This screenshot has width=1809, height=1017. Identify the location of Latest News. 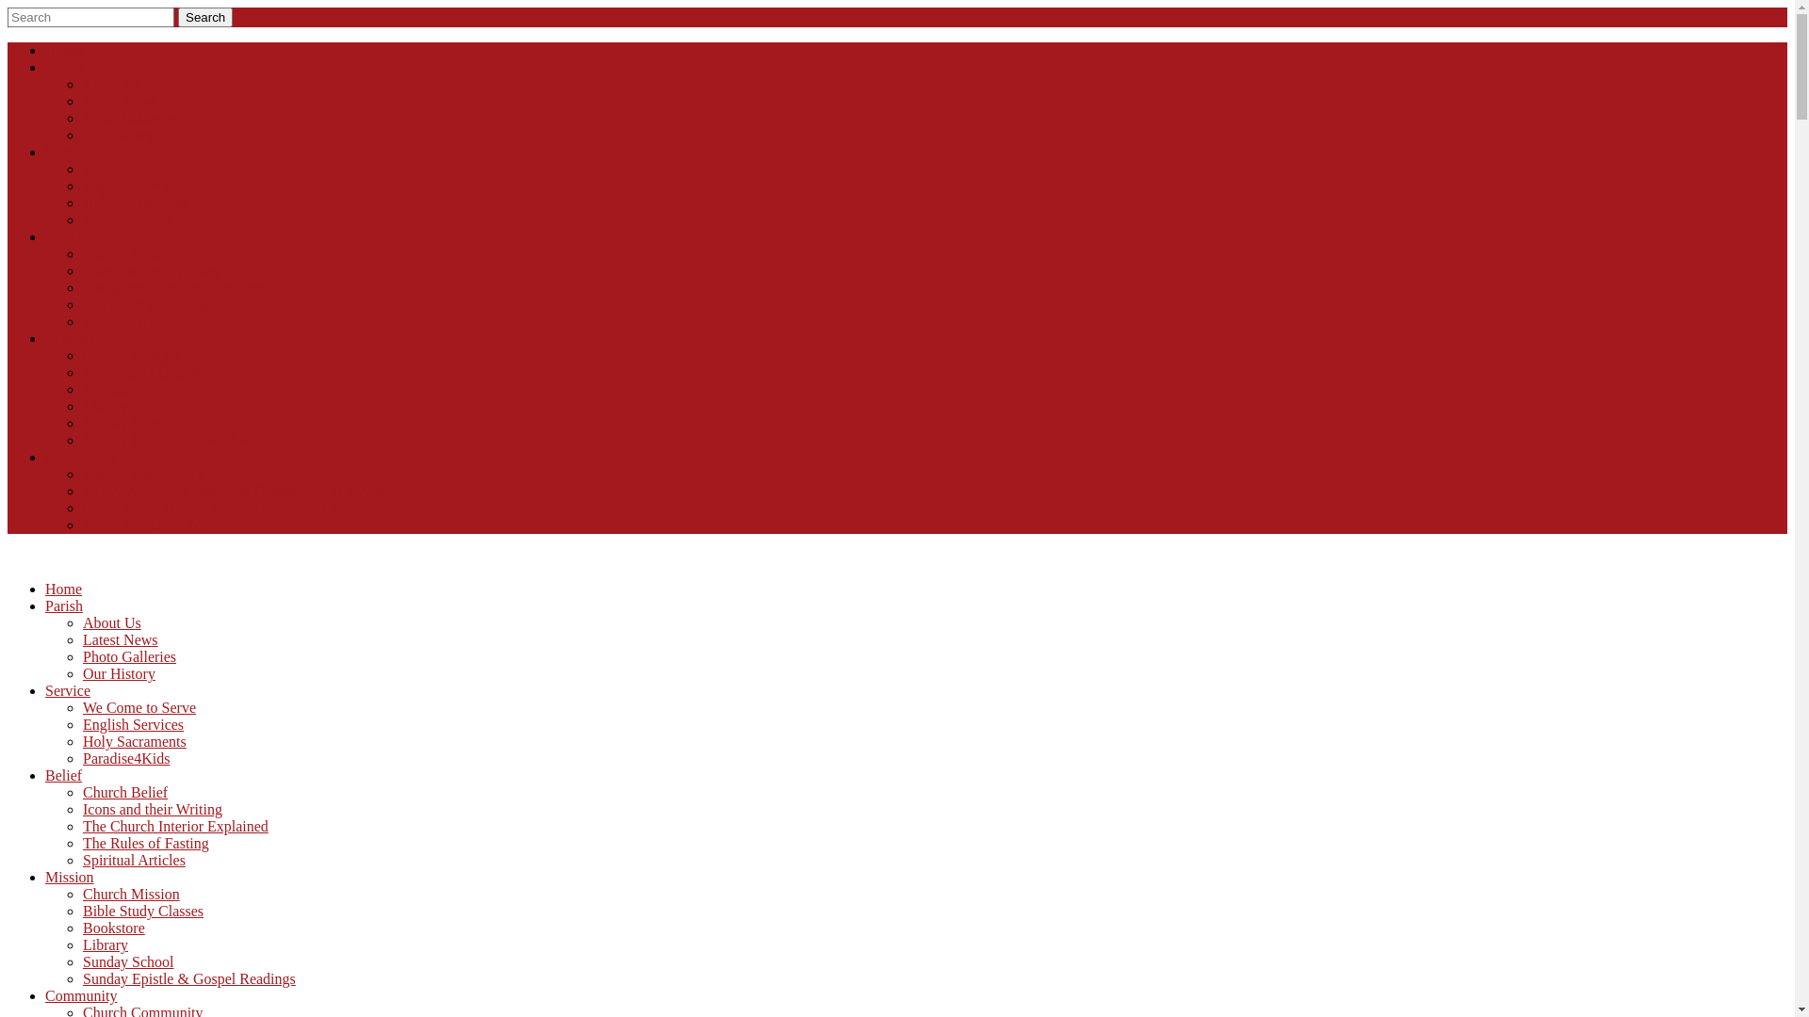
(121, 102).